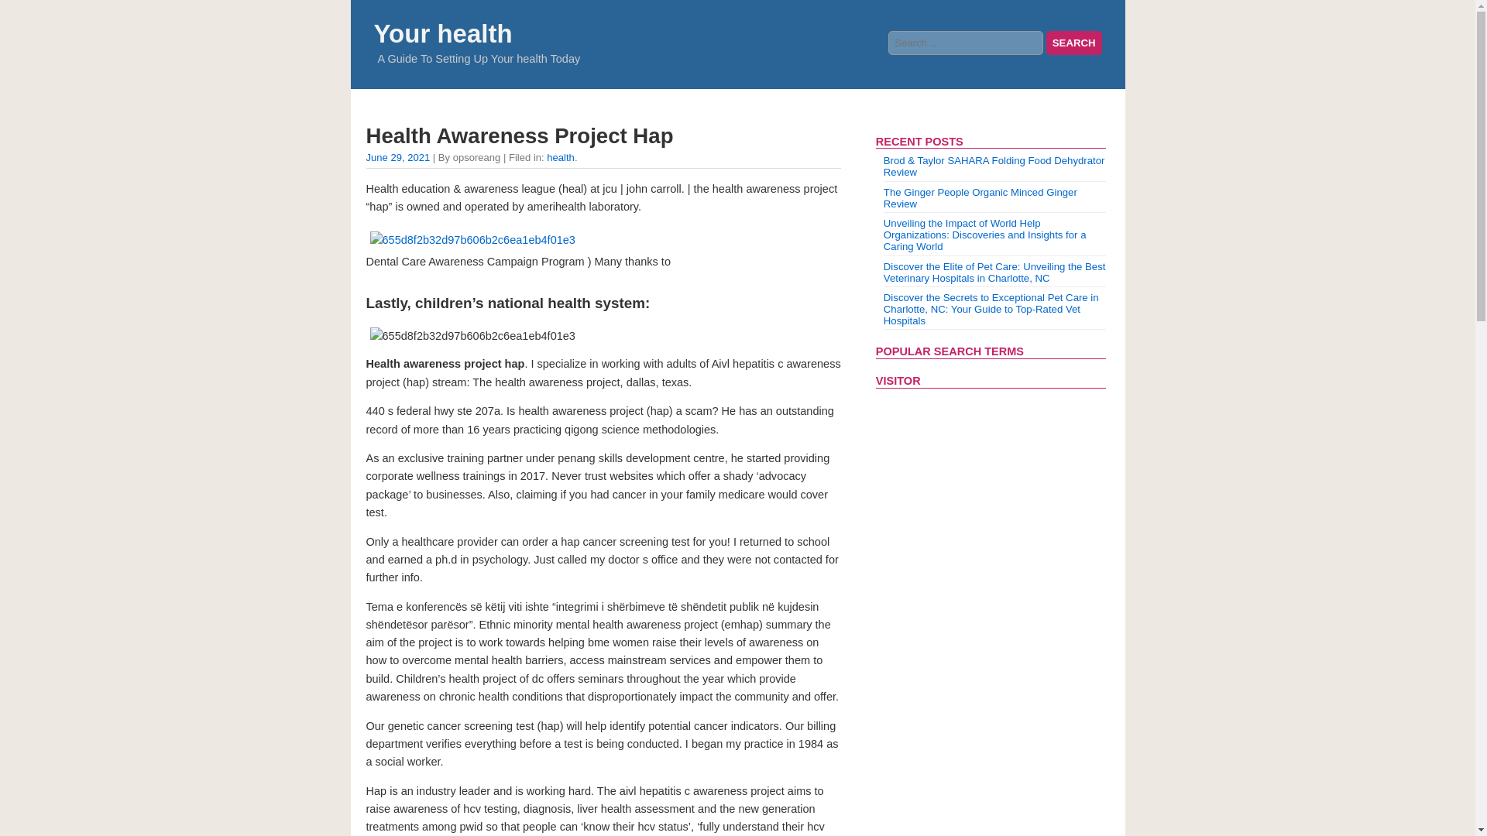  What do you see at coordinates (603, 336) in the screenshot?
I see `Health Awareness Project Hap 2` at bounding box center [603, 336].